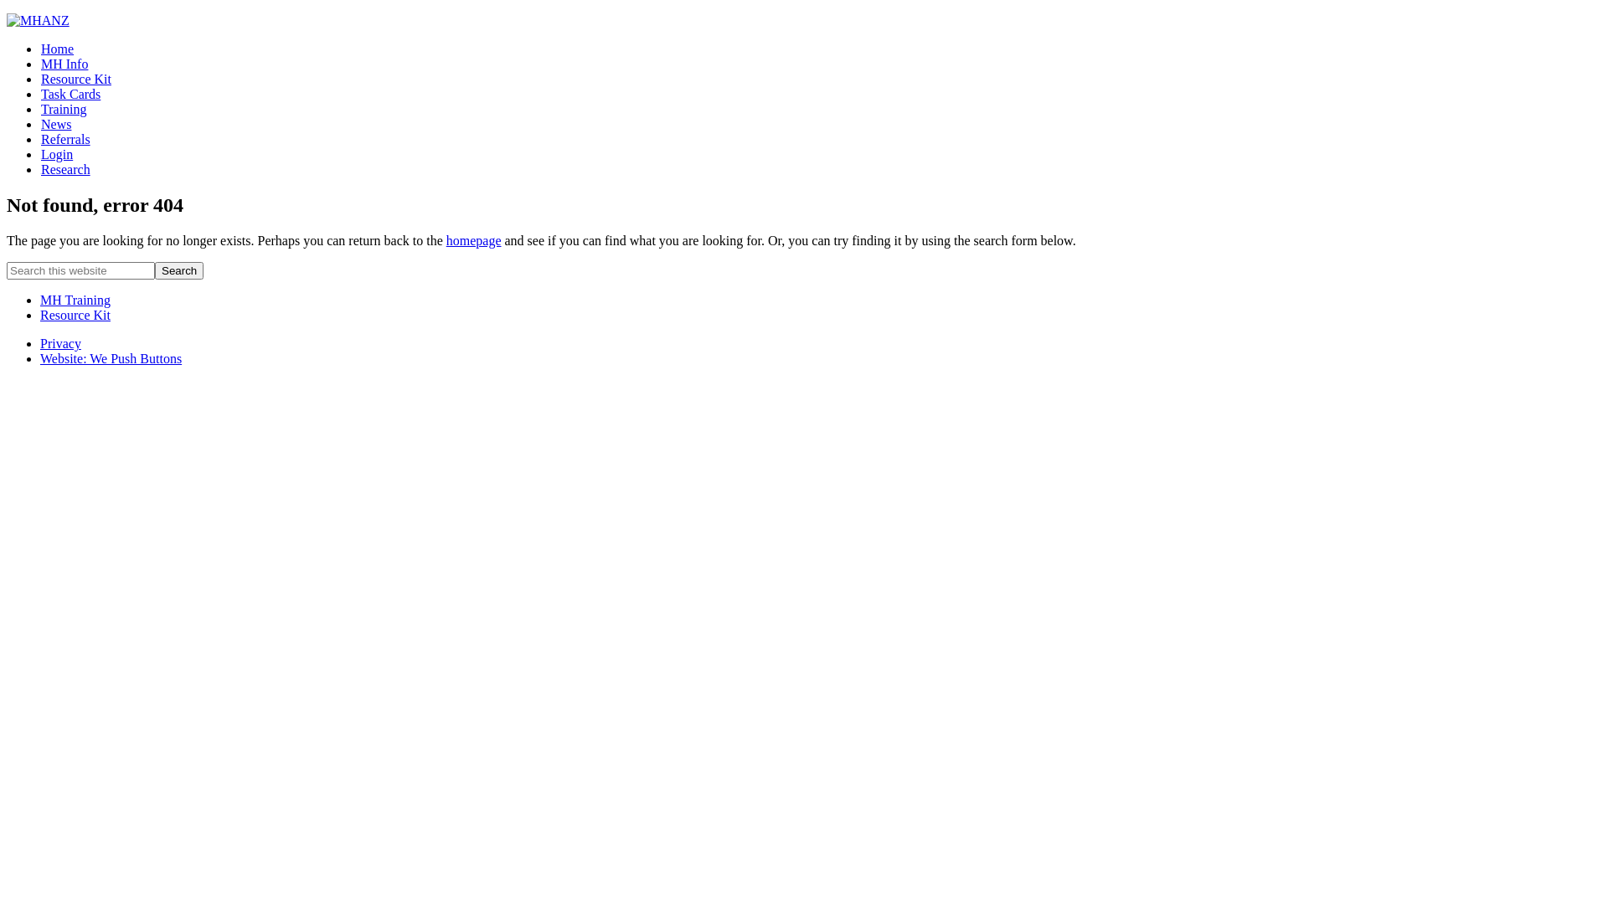  What do you see at coordinates (60, 343) in the screenshot?
I see `Privacy` at bounding box center [60, 343].